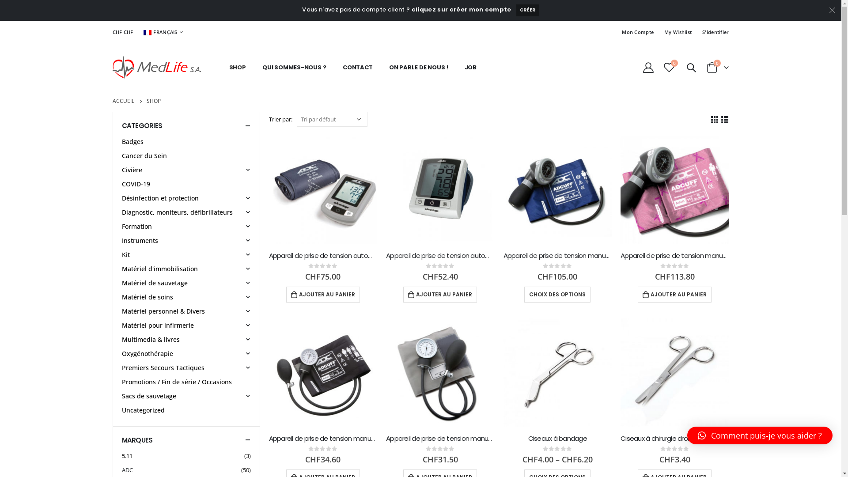  What do you see at coordinates (715, 119) in the screenshot?
I see `Vue sur la grille` at bounding box center [715, 119].